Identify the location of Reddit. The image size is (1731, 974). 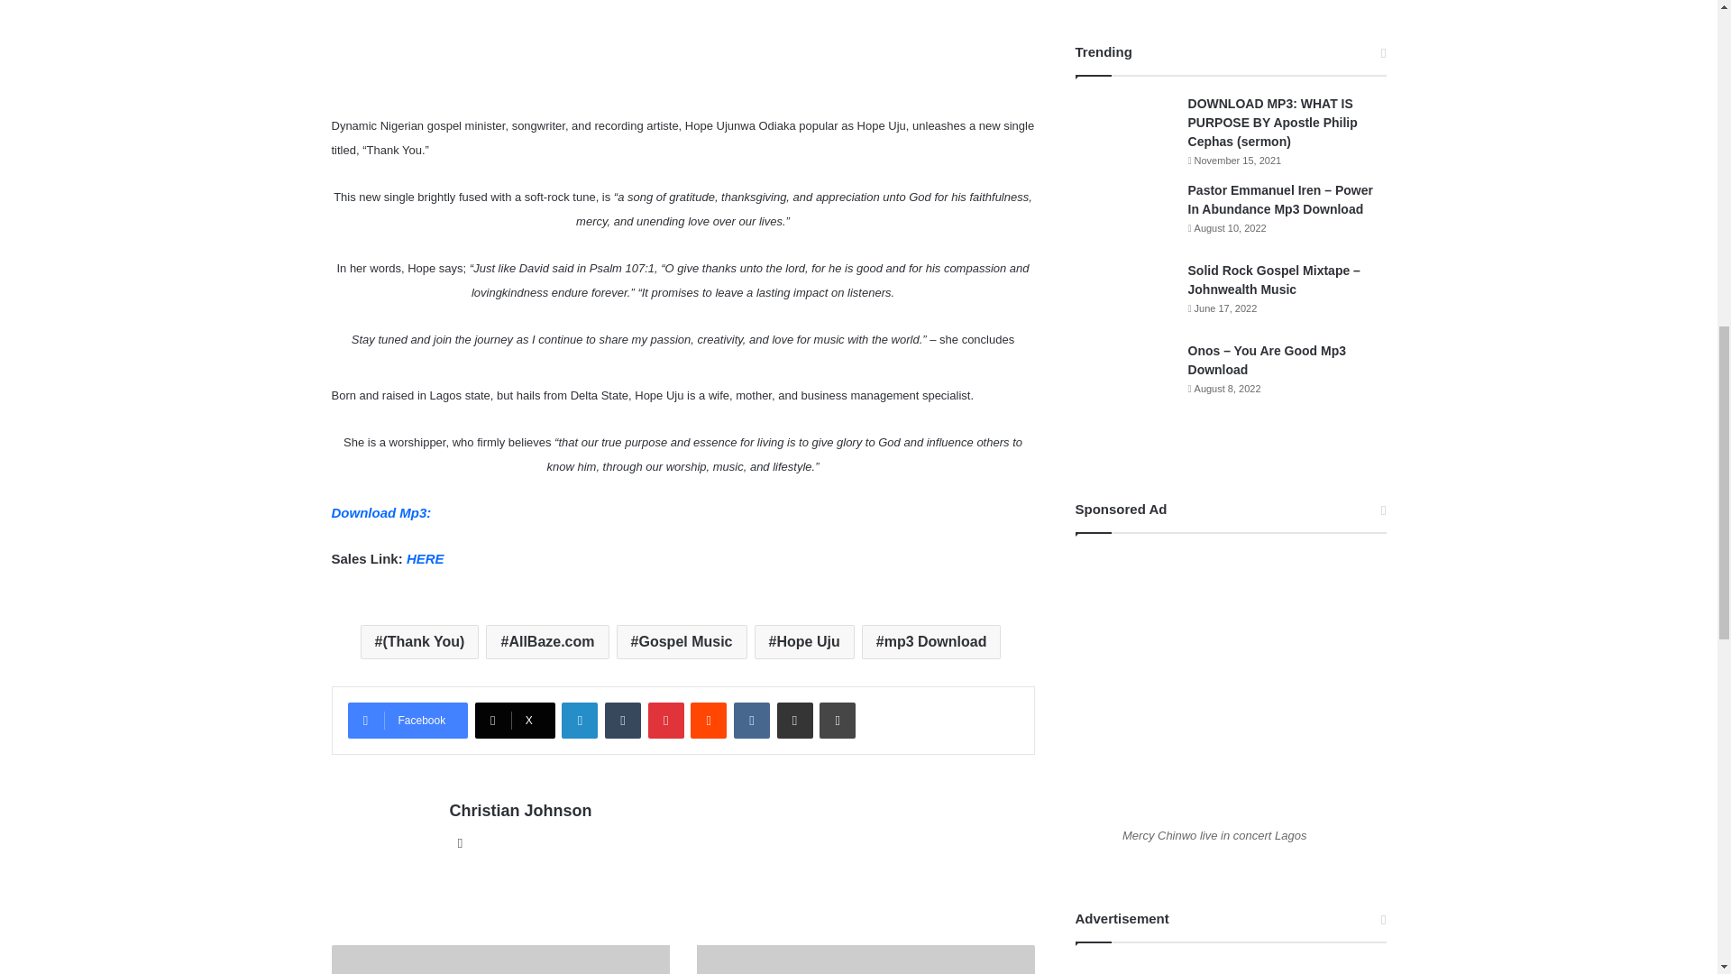
(709, 720).